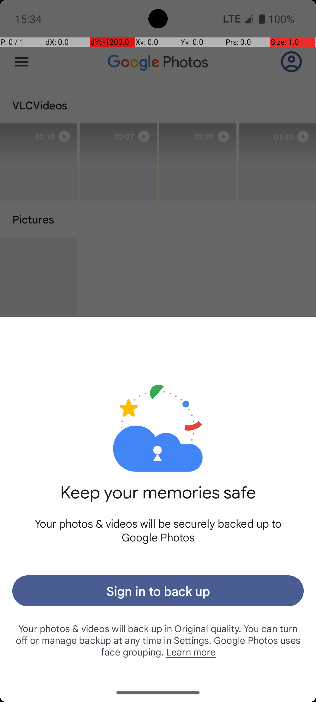 Image resolution: width=316 pixels, height=702 pixels. I want to click on Photos and videos stored in a cloud, so click(158, 409).